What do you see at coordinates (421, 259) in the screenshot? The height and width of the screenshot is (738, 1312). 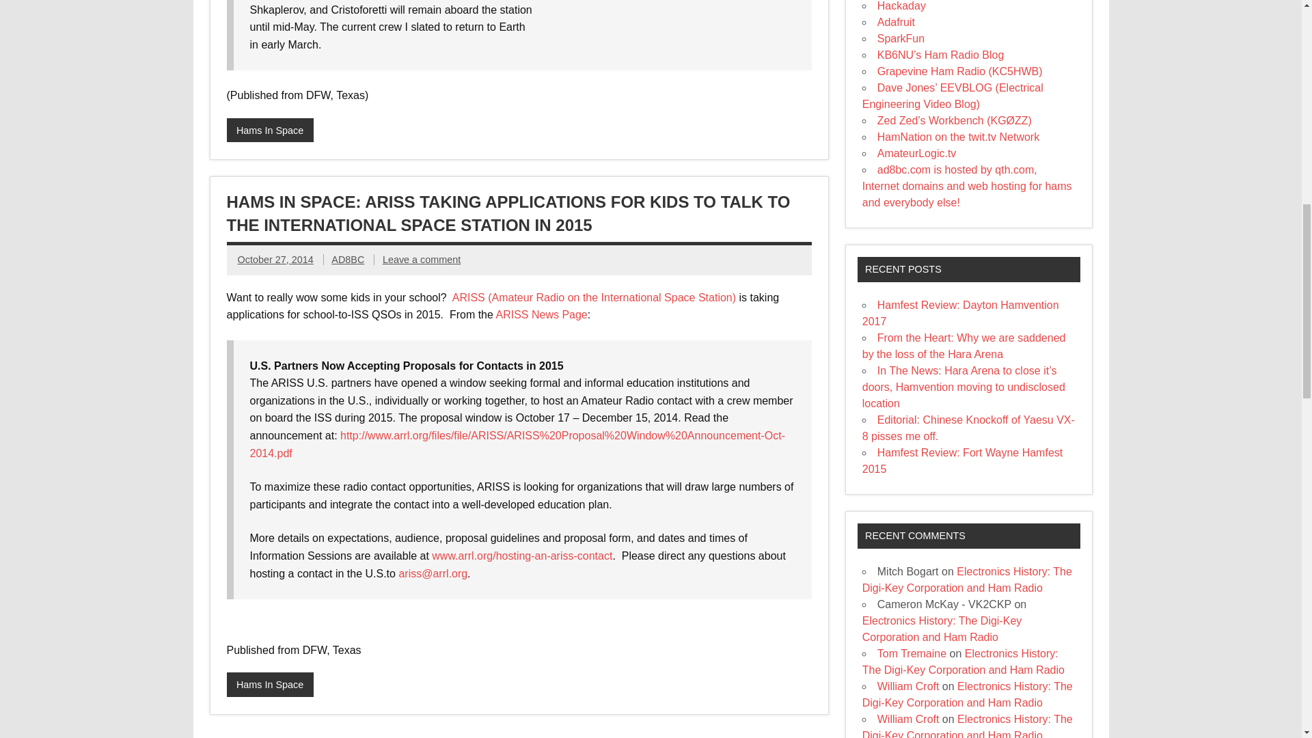 I see `Leave a comment` at bounding box center [421, 259].